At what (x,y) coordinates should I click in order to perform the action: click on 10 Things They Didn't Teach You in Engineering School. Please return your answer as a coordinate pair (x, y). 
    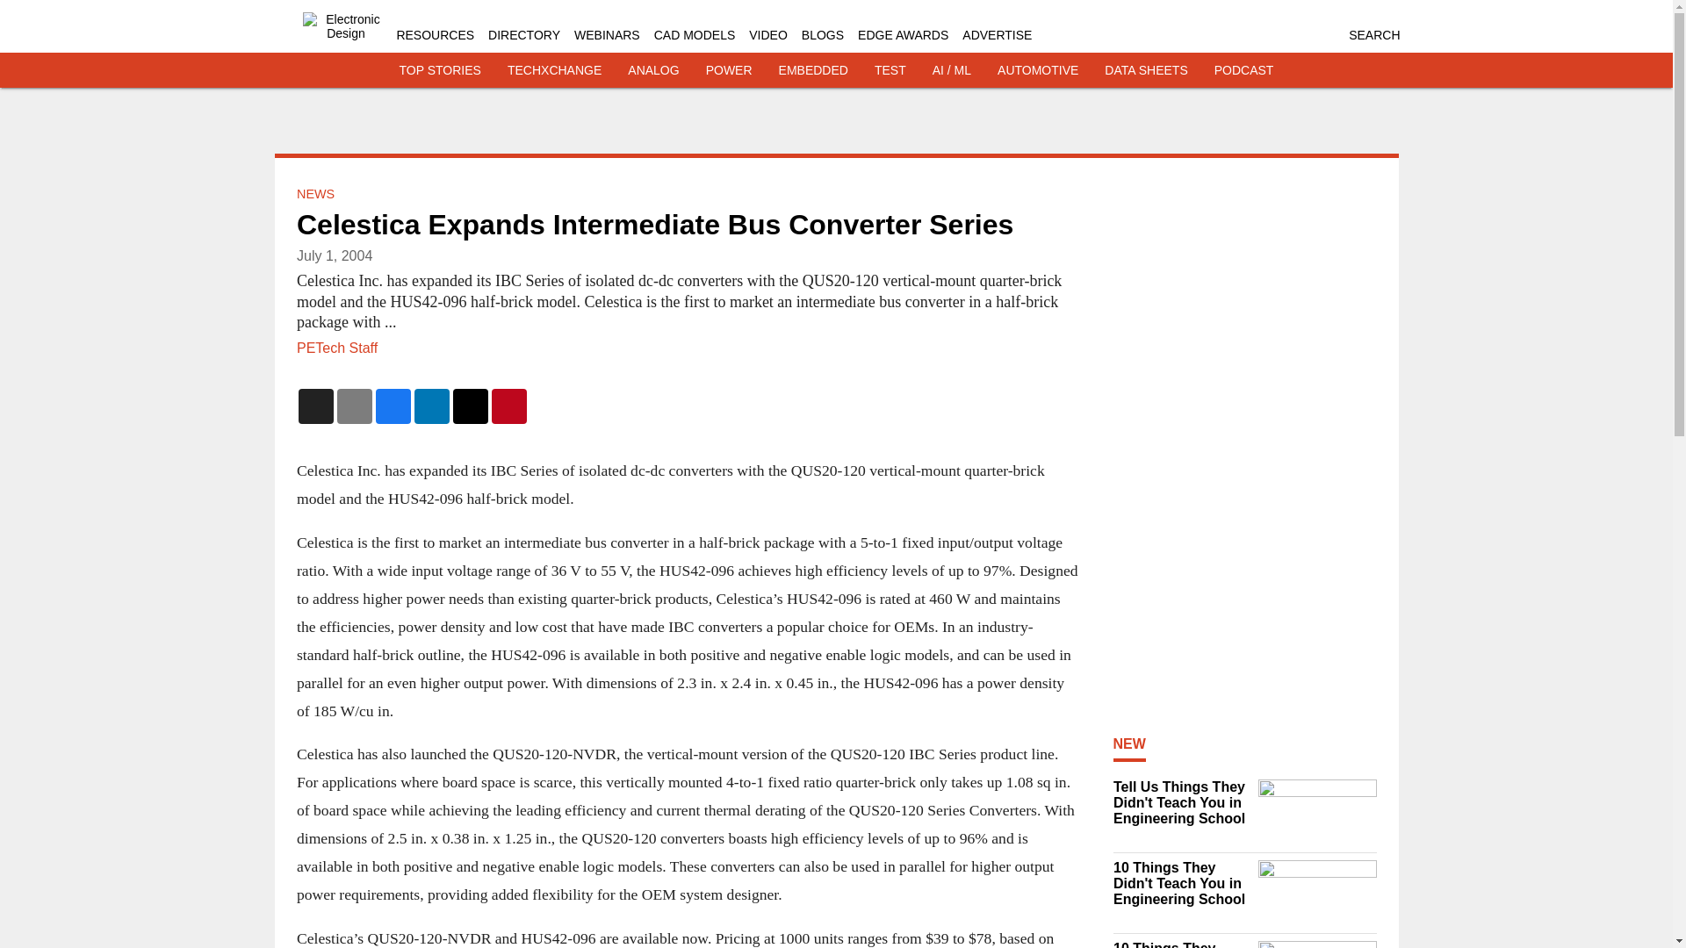
    Looking at the image, I should click on (1180, 883).